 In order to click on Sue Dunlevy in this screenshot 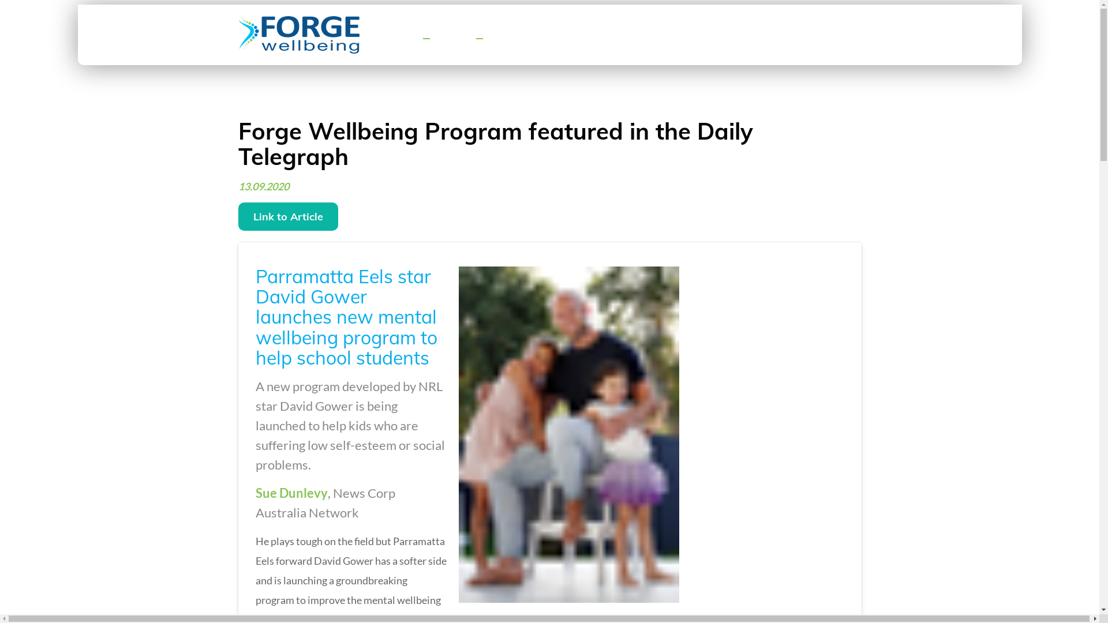, I will do `click(291, 493)`.